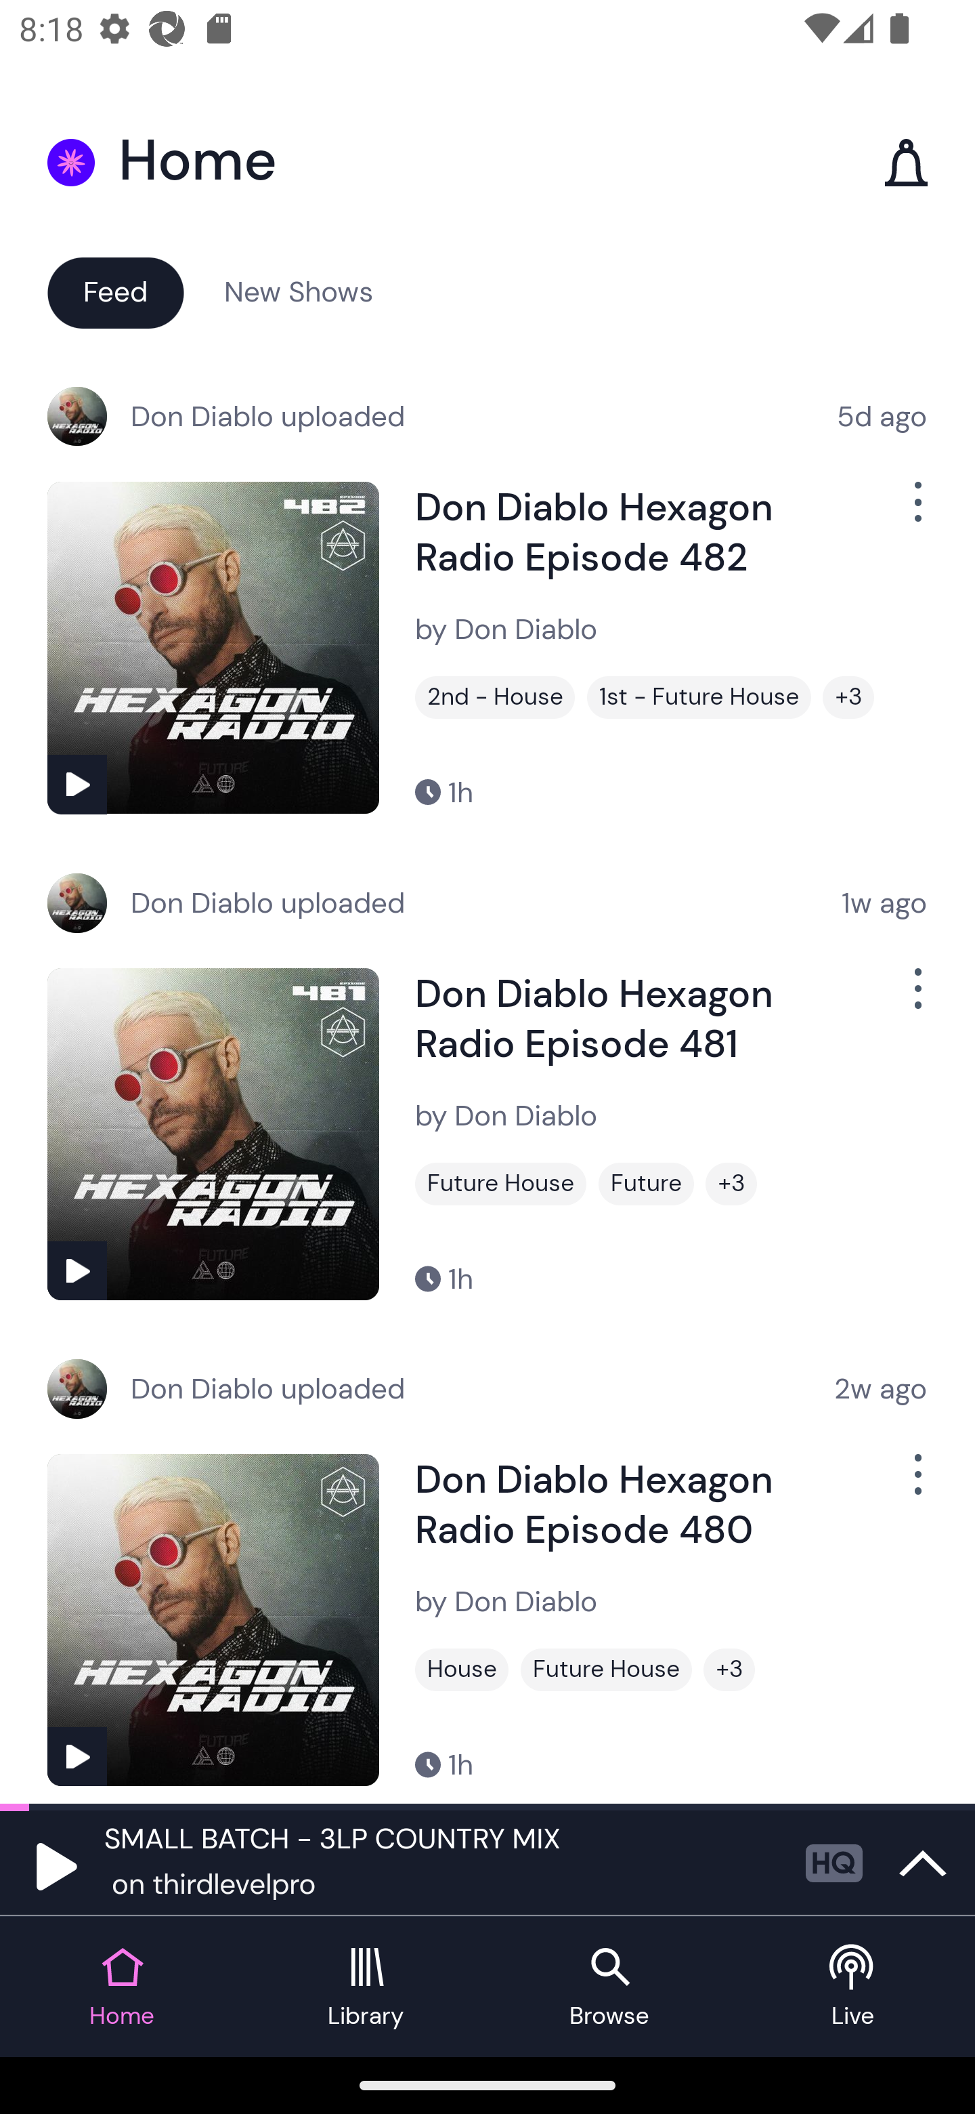  Describe the element at coordinates (115, 291) in the screenshot. I see `Feed` at that location.